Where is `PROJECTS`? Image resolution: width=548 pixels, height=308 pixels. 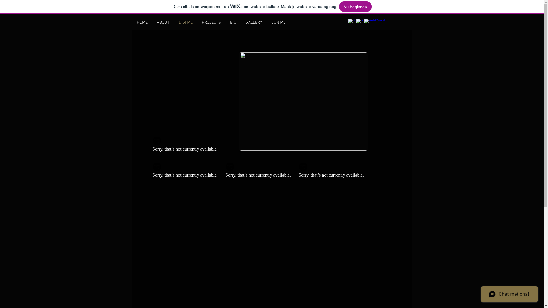 PROJECTS is located at coordinates (211, 23).